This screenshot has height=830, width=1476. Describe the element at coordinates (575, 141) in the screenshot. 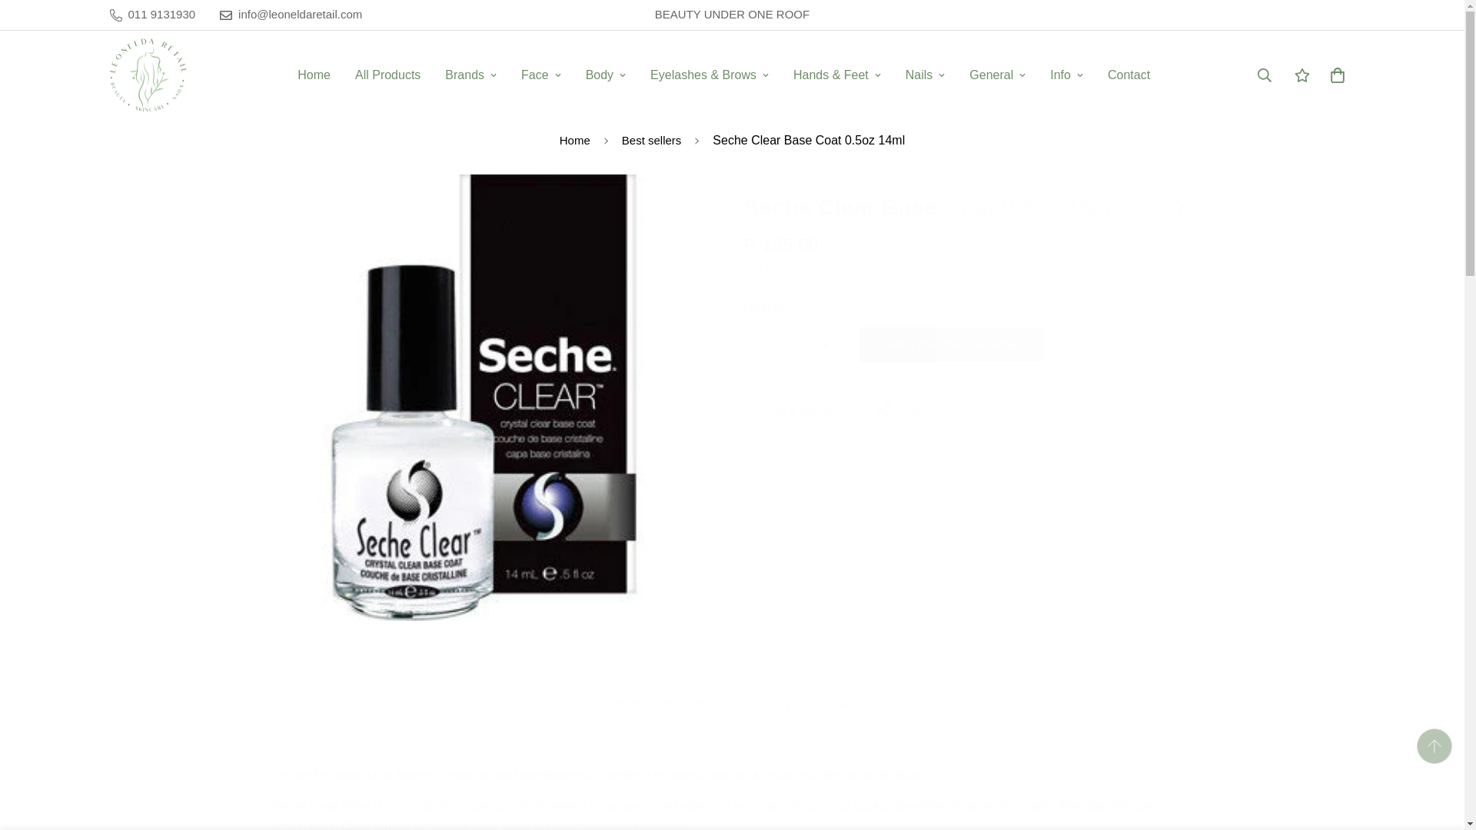

I see `Back to the home page` at that location.